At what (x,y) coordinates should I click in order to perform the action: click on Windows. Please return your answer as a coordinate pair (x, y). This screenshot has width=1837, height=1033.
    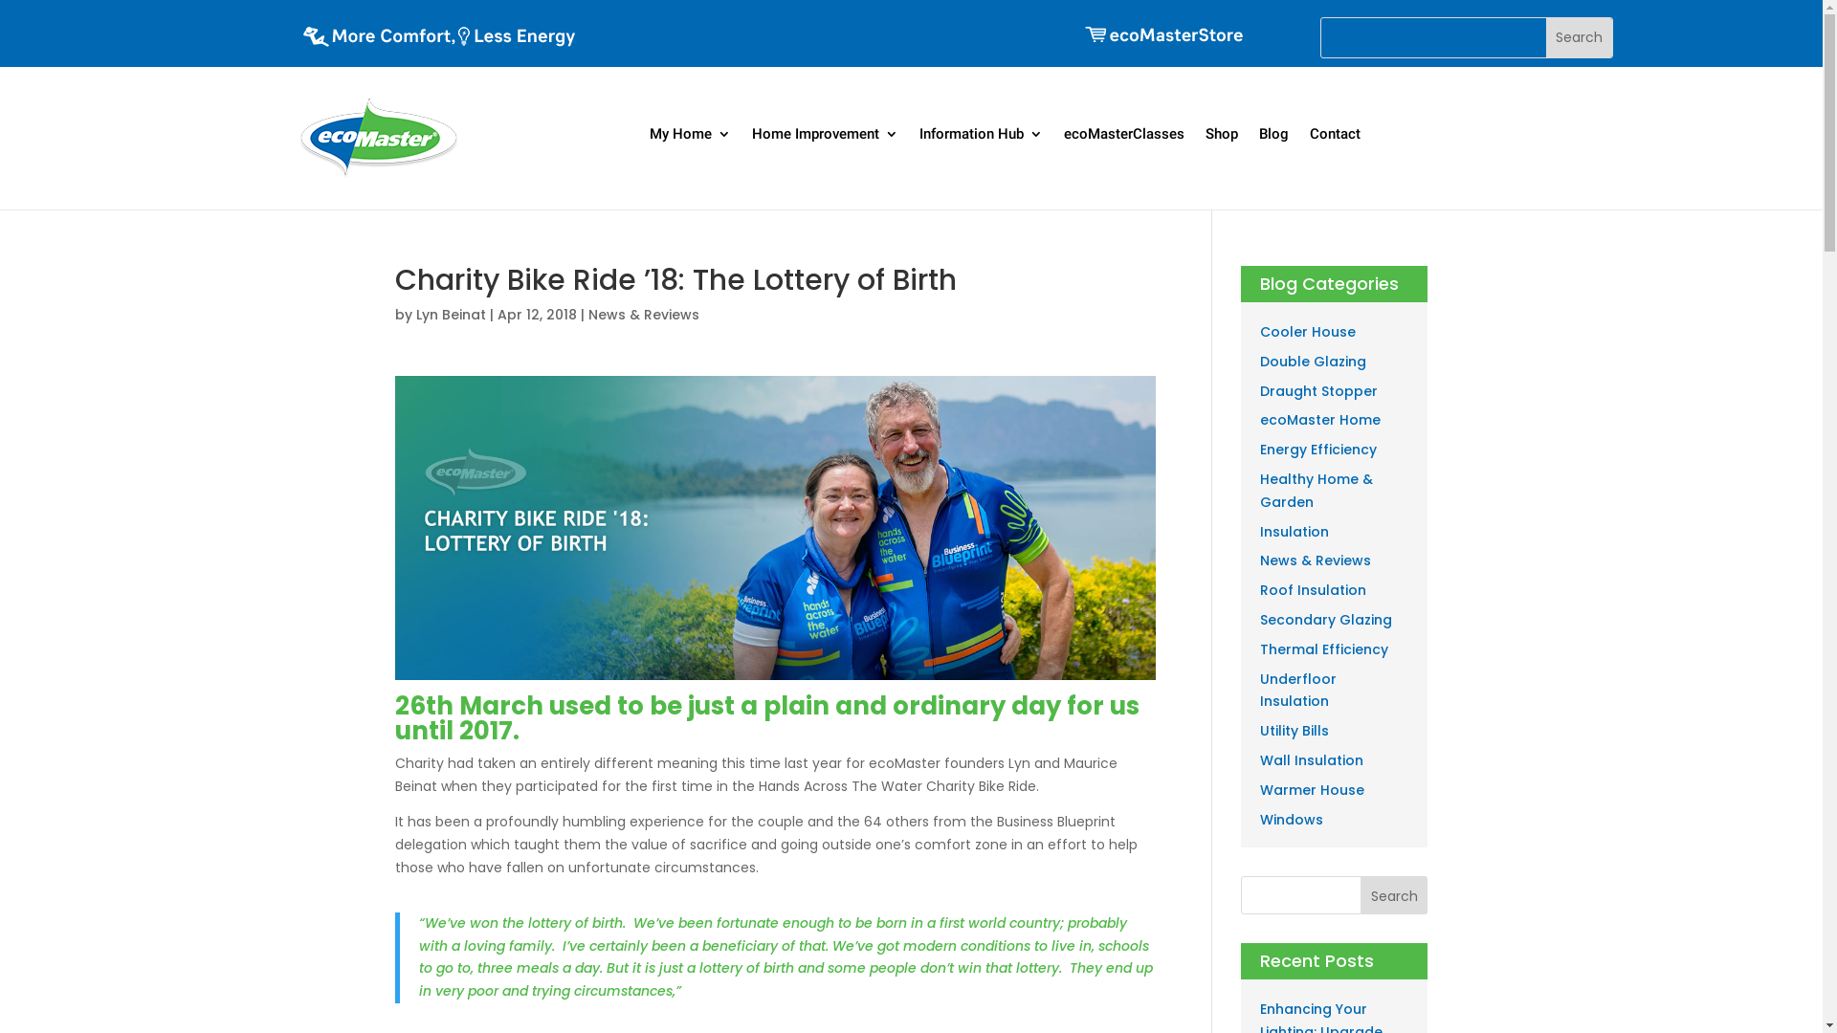
    Looking at the image, I should click on (1292, 820).